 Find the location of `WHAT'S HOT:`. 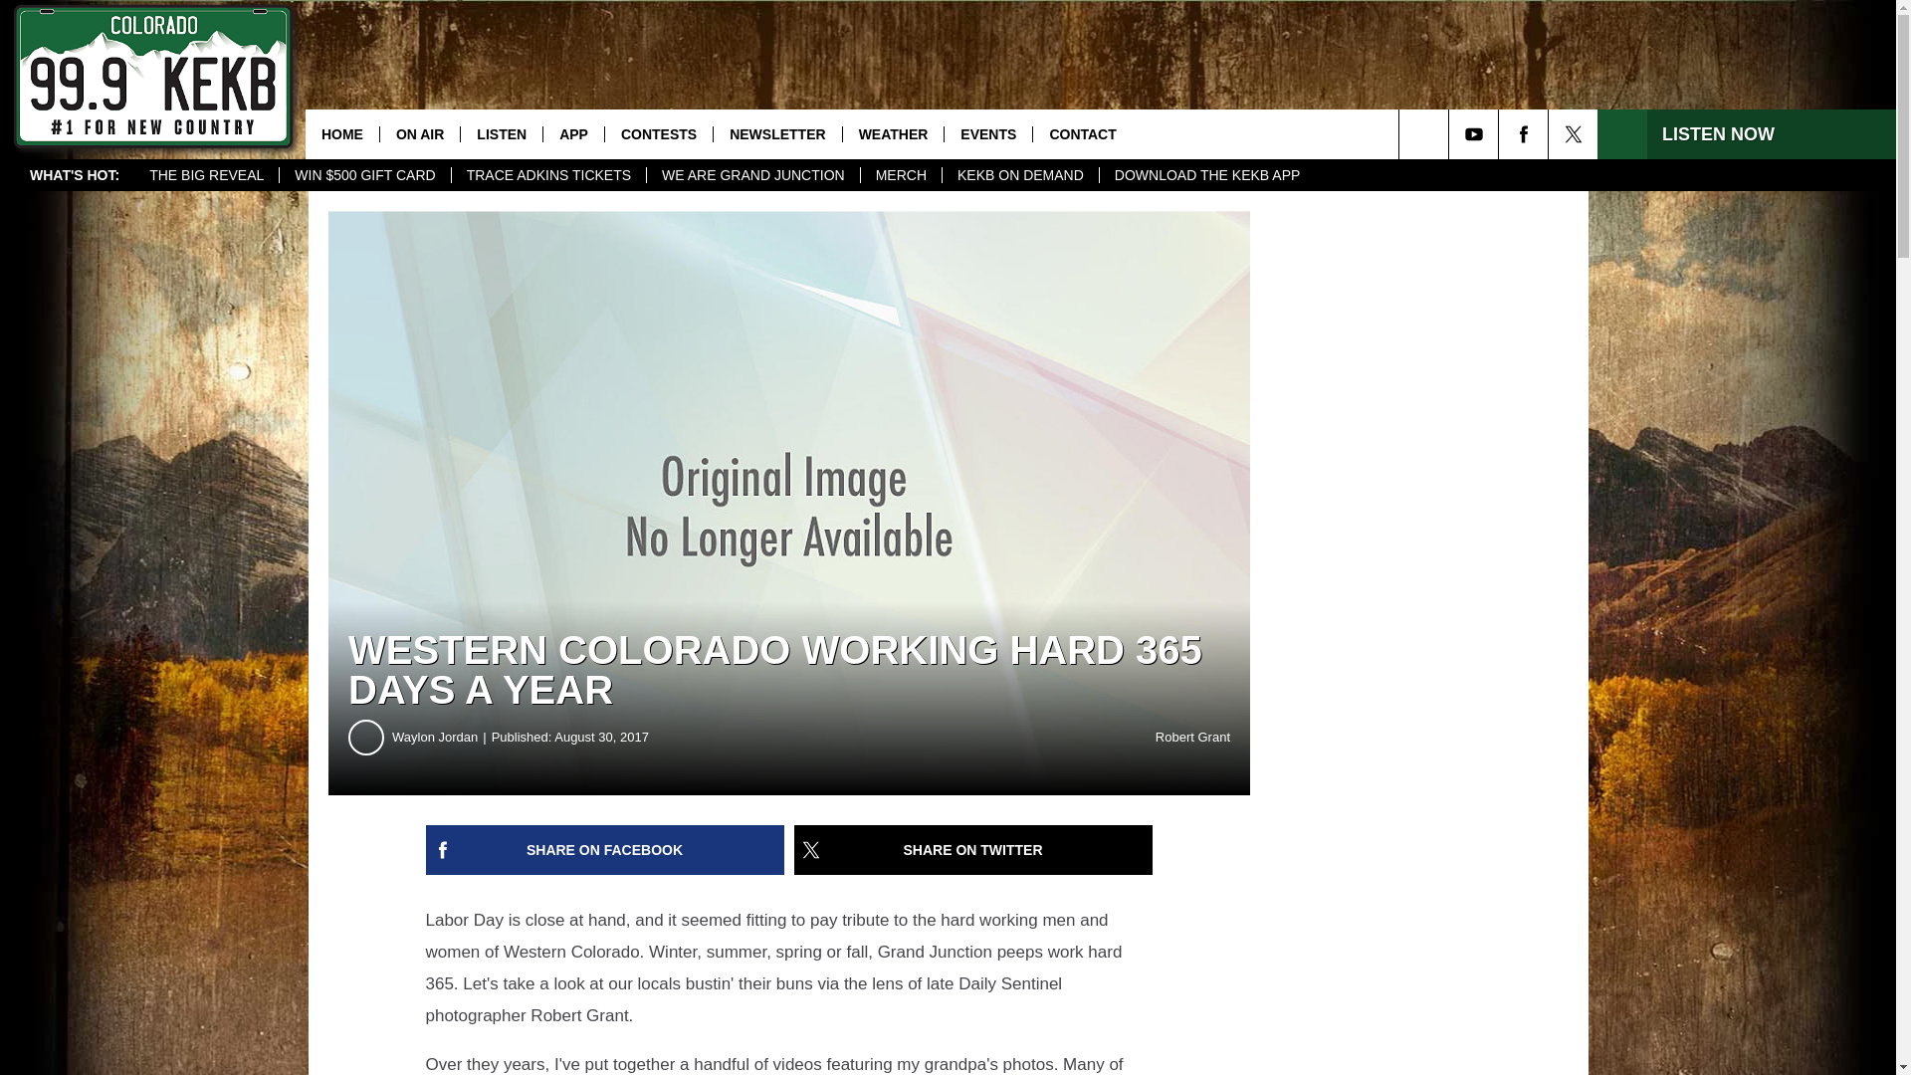

WHAT'S HOT: is located at coordinates (74, 175).